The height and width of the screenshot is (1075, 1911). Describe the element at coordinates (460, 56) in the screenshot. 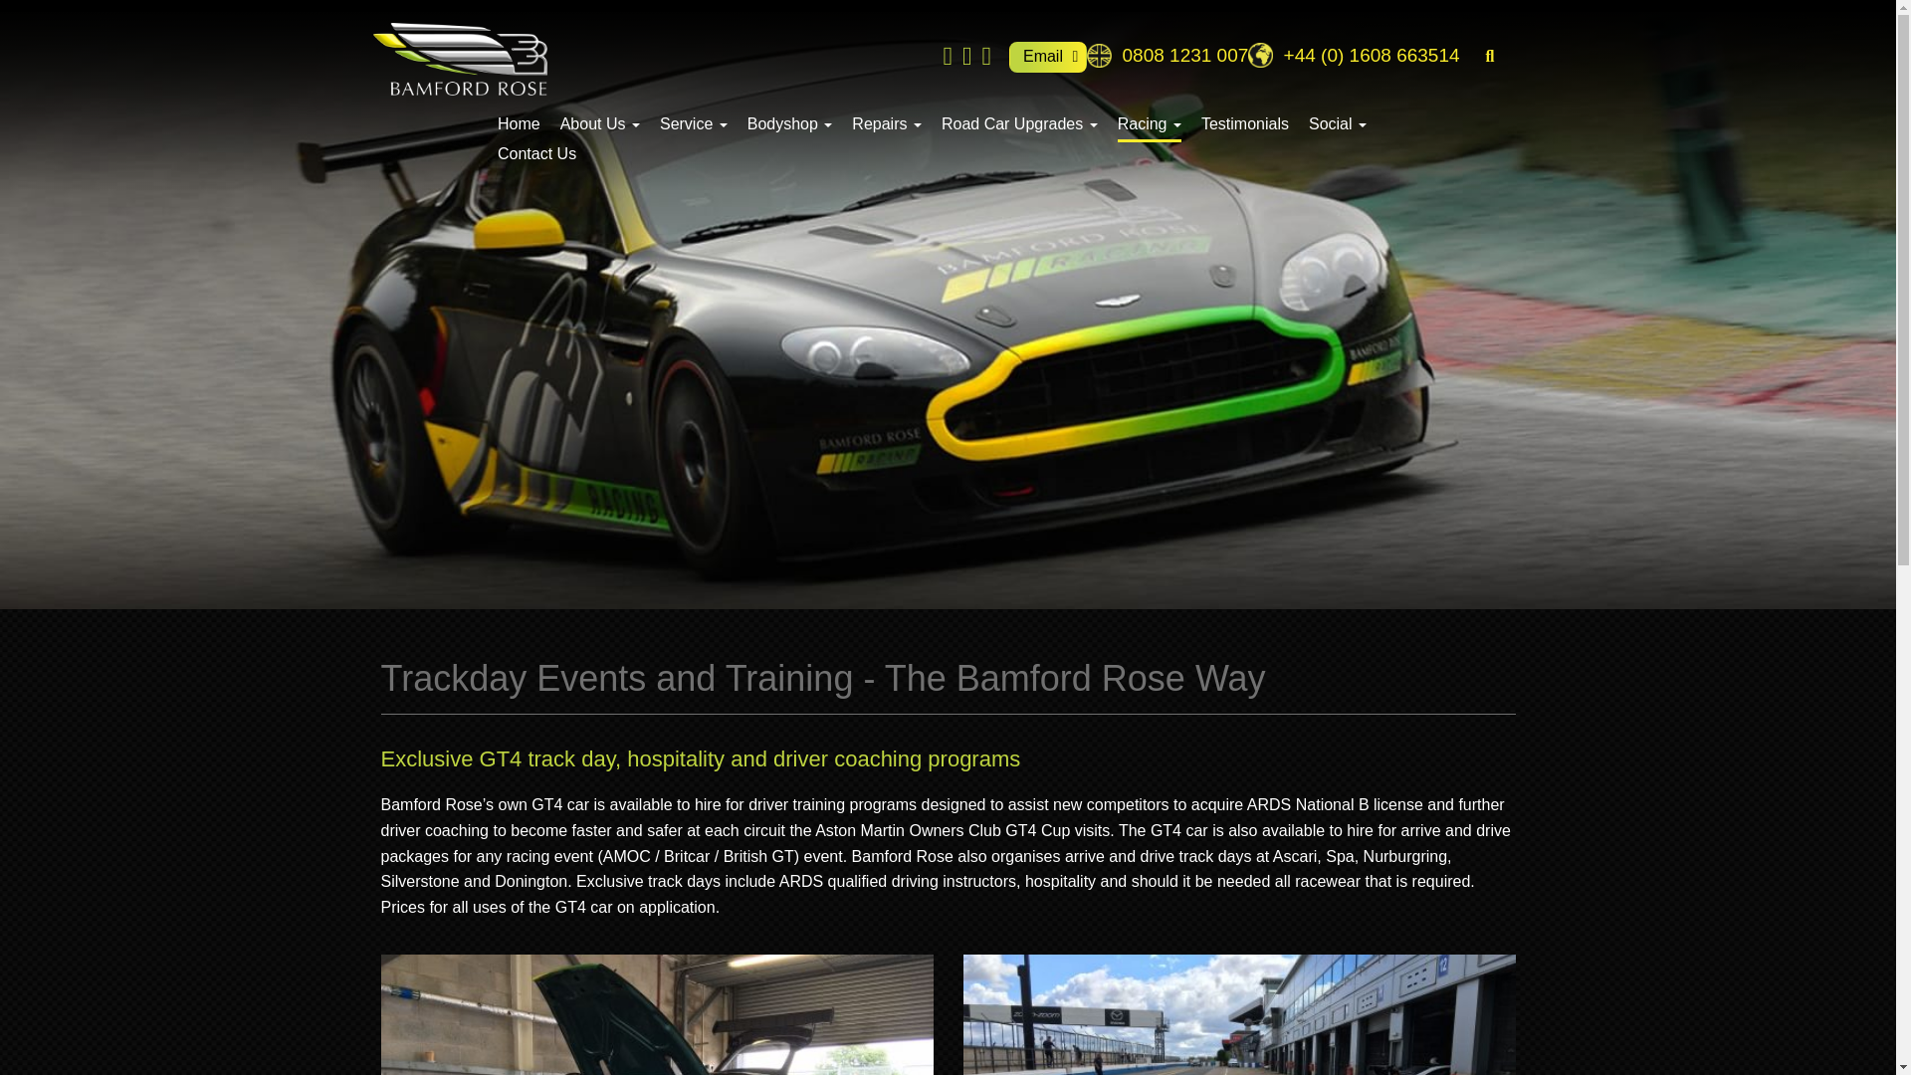

I see `Bamford Rose` at that location.